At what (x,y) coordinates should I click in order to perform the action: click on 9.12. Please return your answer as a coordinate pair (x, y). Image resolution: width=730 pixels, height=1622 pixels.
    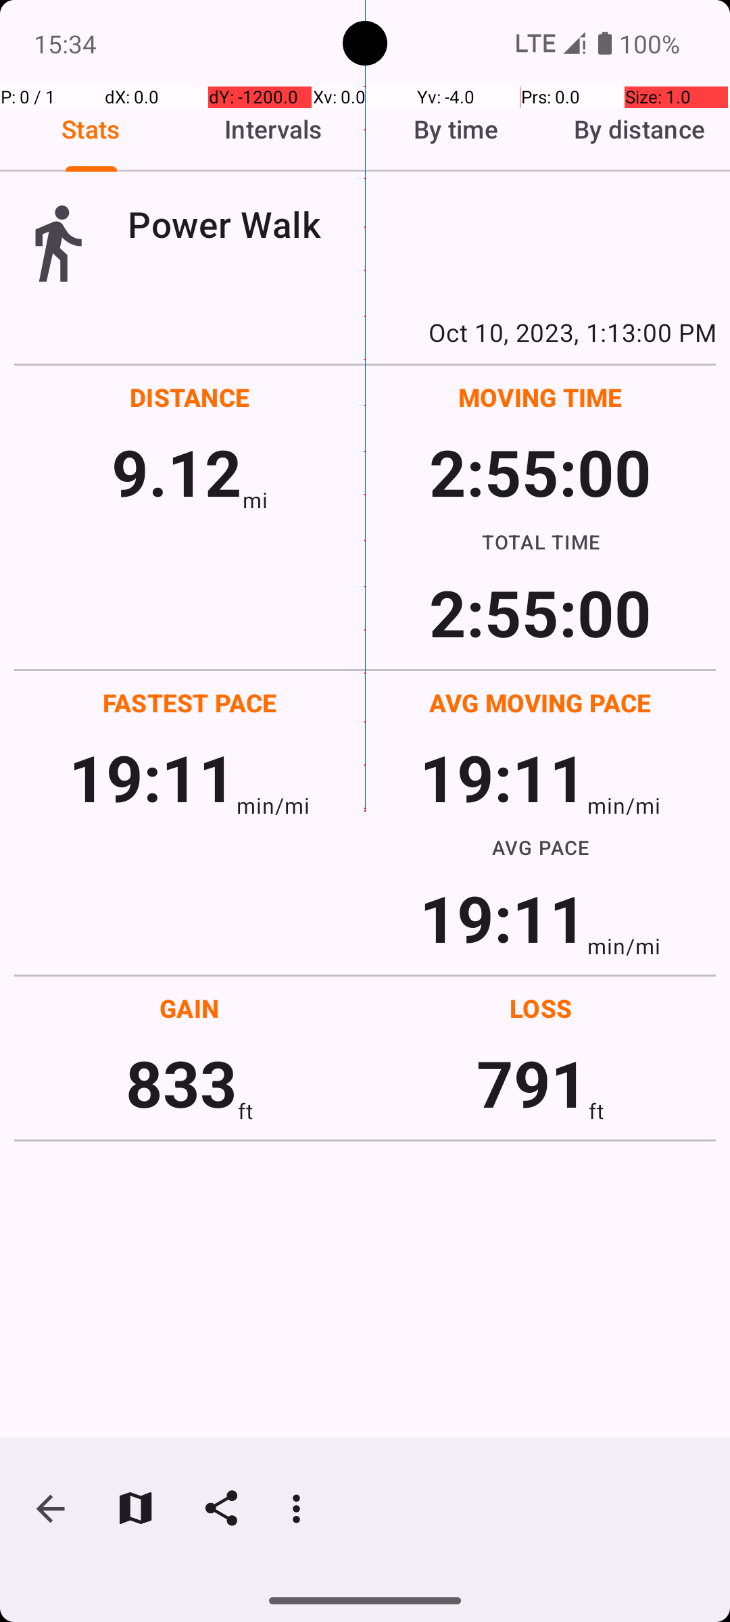
    Looking at the image, I should click on (177, 472).